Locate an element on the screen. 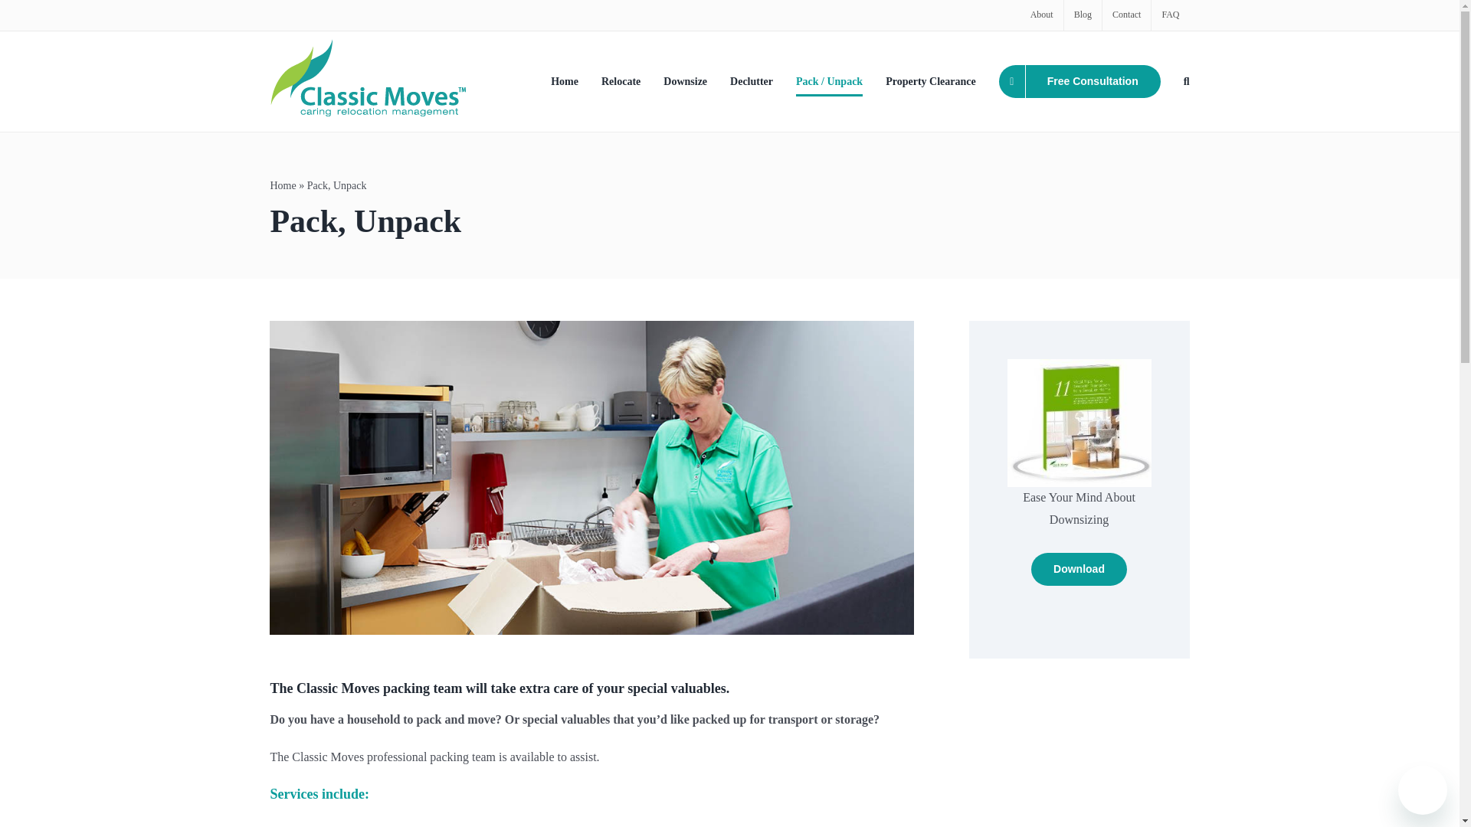  Free Consultation is located at coordinates (1079, 81).